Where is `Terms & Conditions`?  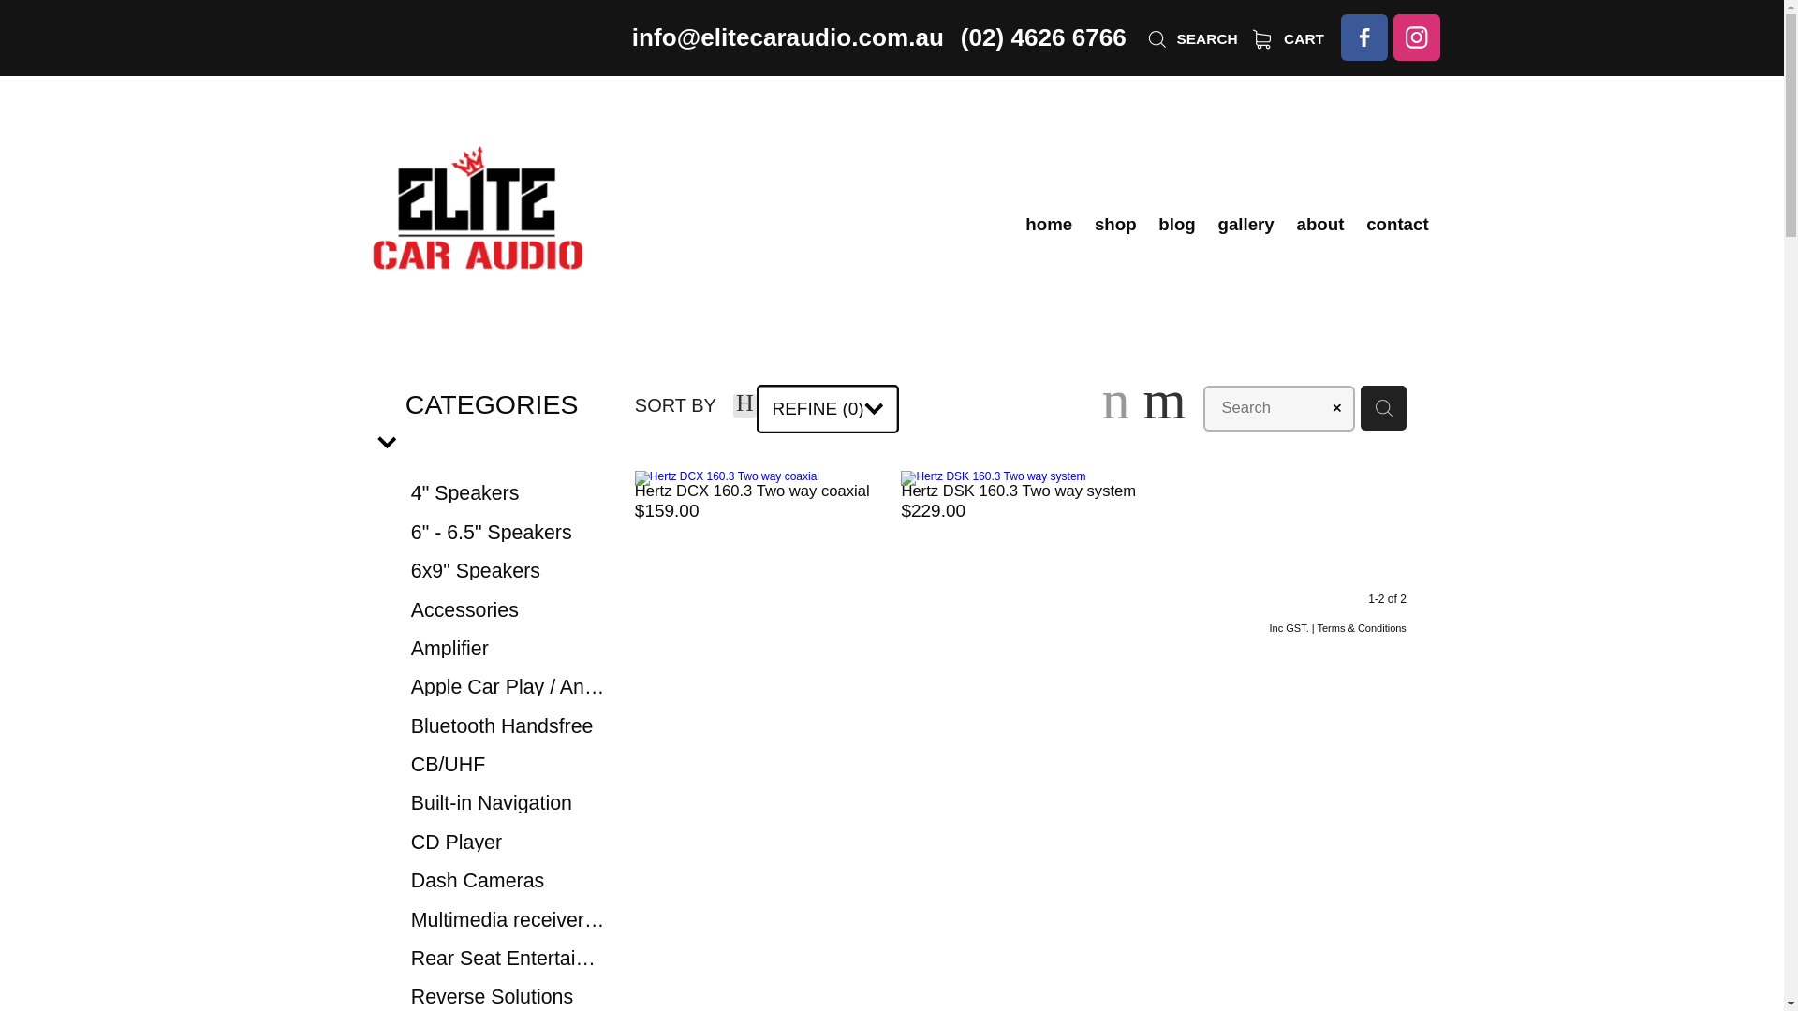
Terms & Conditions is located at coordinates (1362, 628).